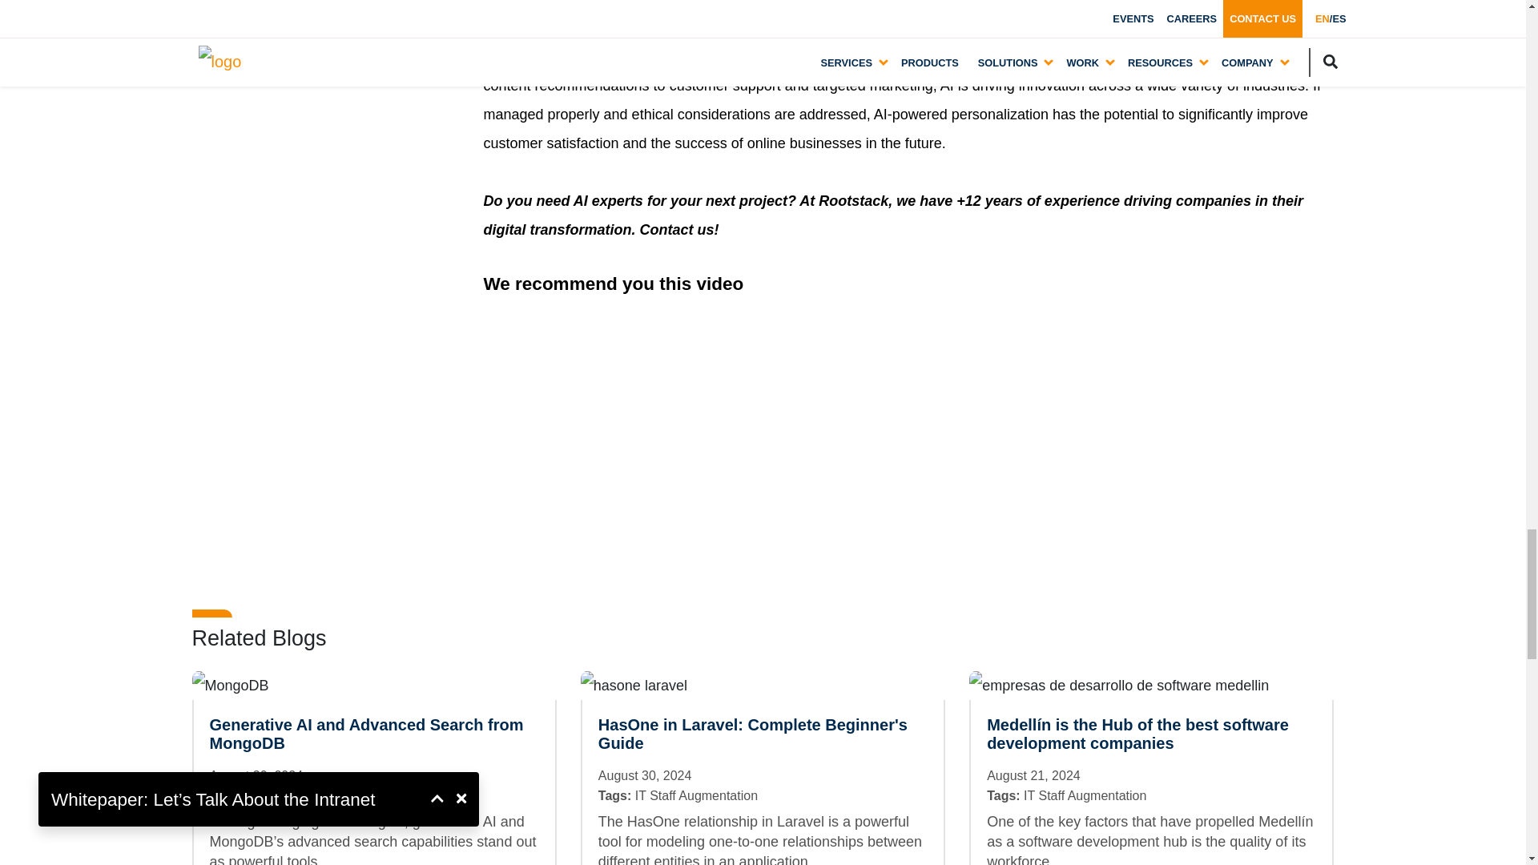 This screenshot has width=1538, height=865. I want to click on MongoDB, so click(231, 686).